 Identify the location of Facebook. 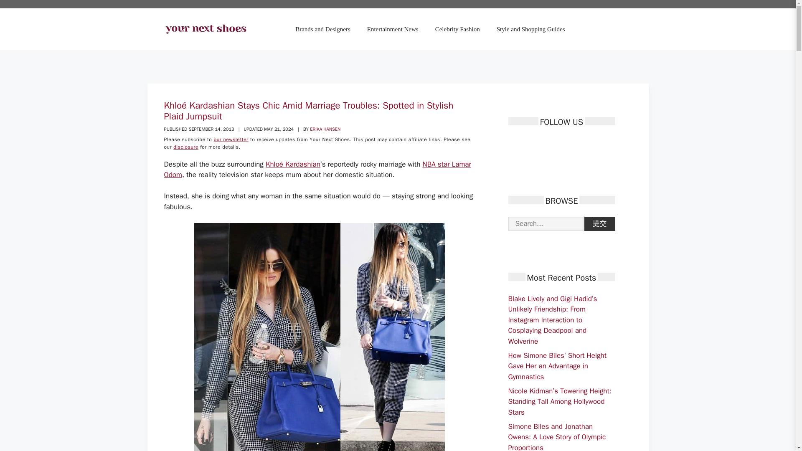
(514, 144).